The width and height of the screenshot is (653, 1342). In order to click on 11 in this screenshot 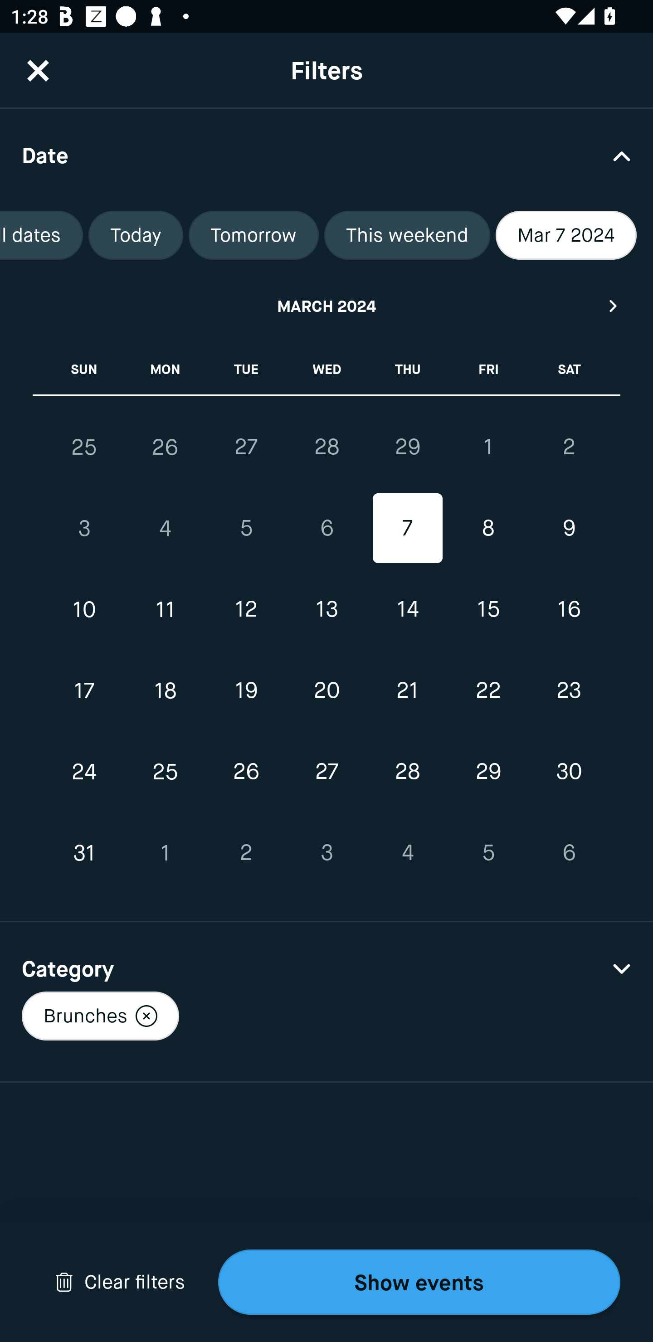, I will do `click(165, 609)`.